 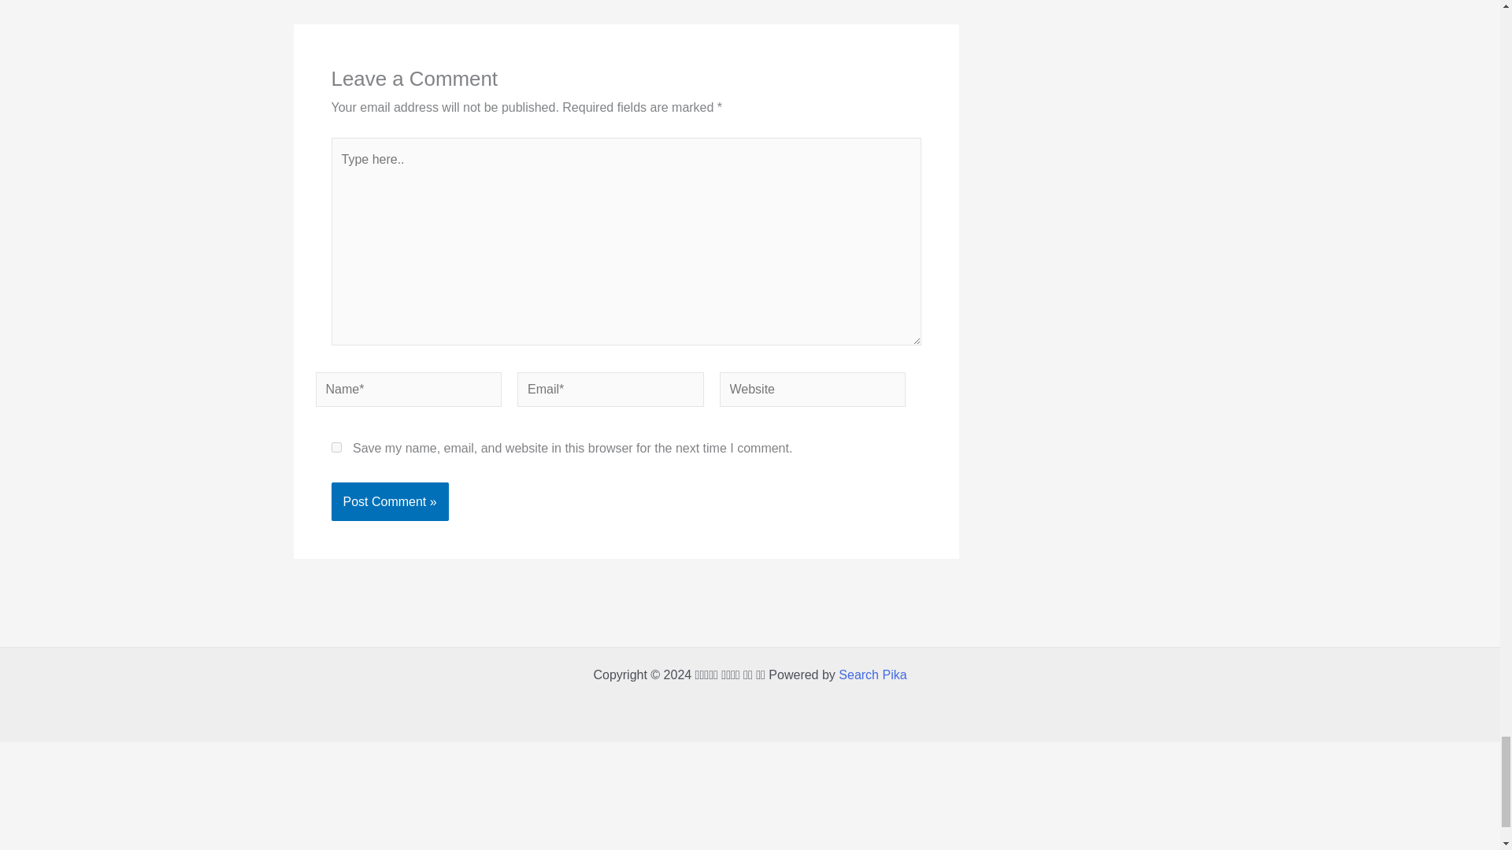 I want to click on yes, so click(x=335, y=447).